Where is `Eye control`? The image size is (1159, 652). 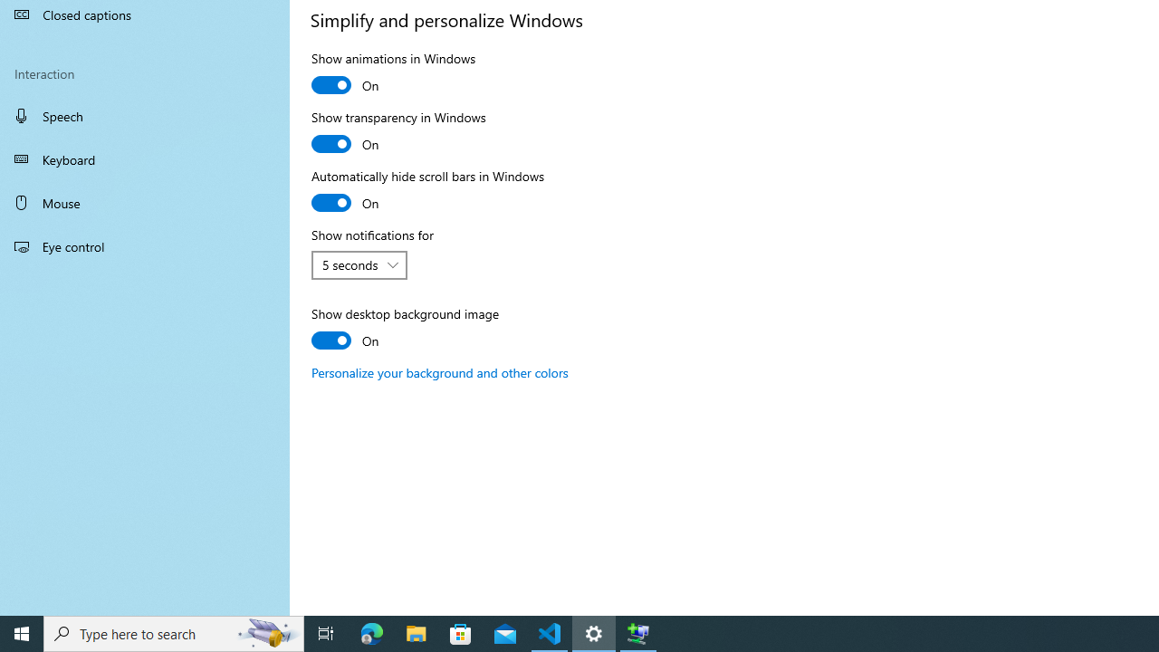 Eye control is located at coordinates (145, 245).